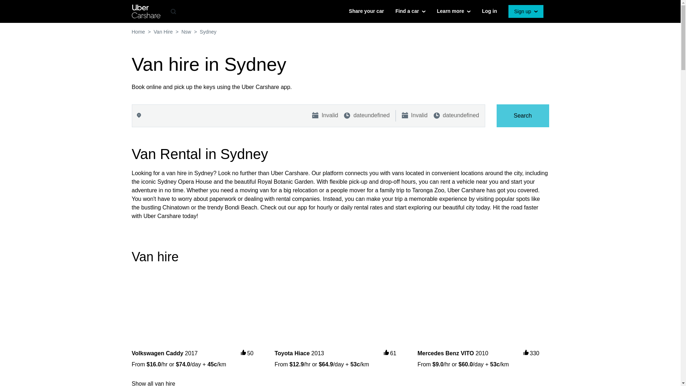 This screenshot has height=386, width=686. What do you see at coordinates (367, 11) in the screenshot?
I see `Share your car` at bounding box center [367, 11].